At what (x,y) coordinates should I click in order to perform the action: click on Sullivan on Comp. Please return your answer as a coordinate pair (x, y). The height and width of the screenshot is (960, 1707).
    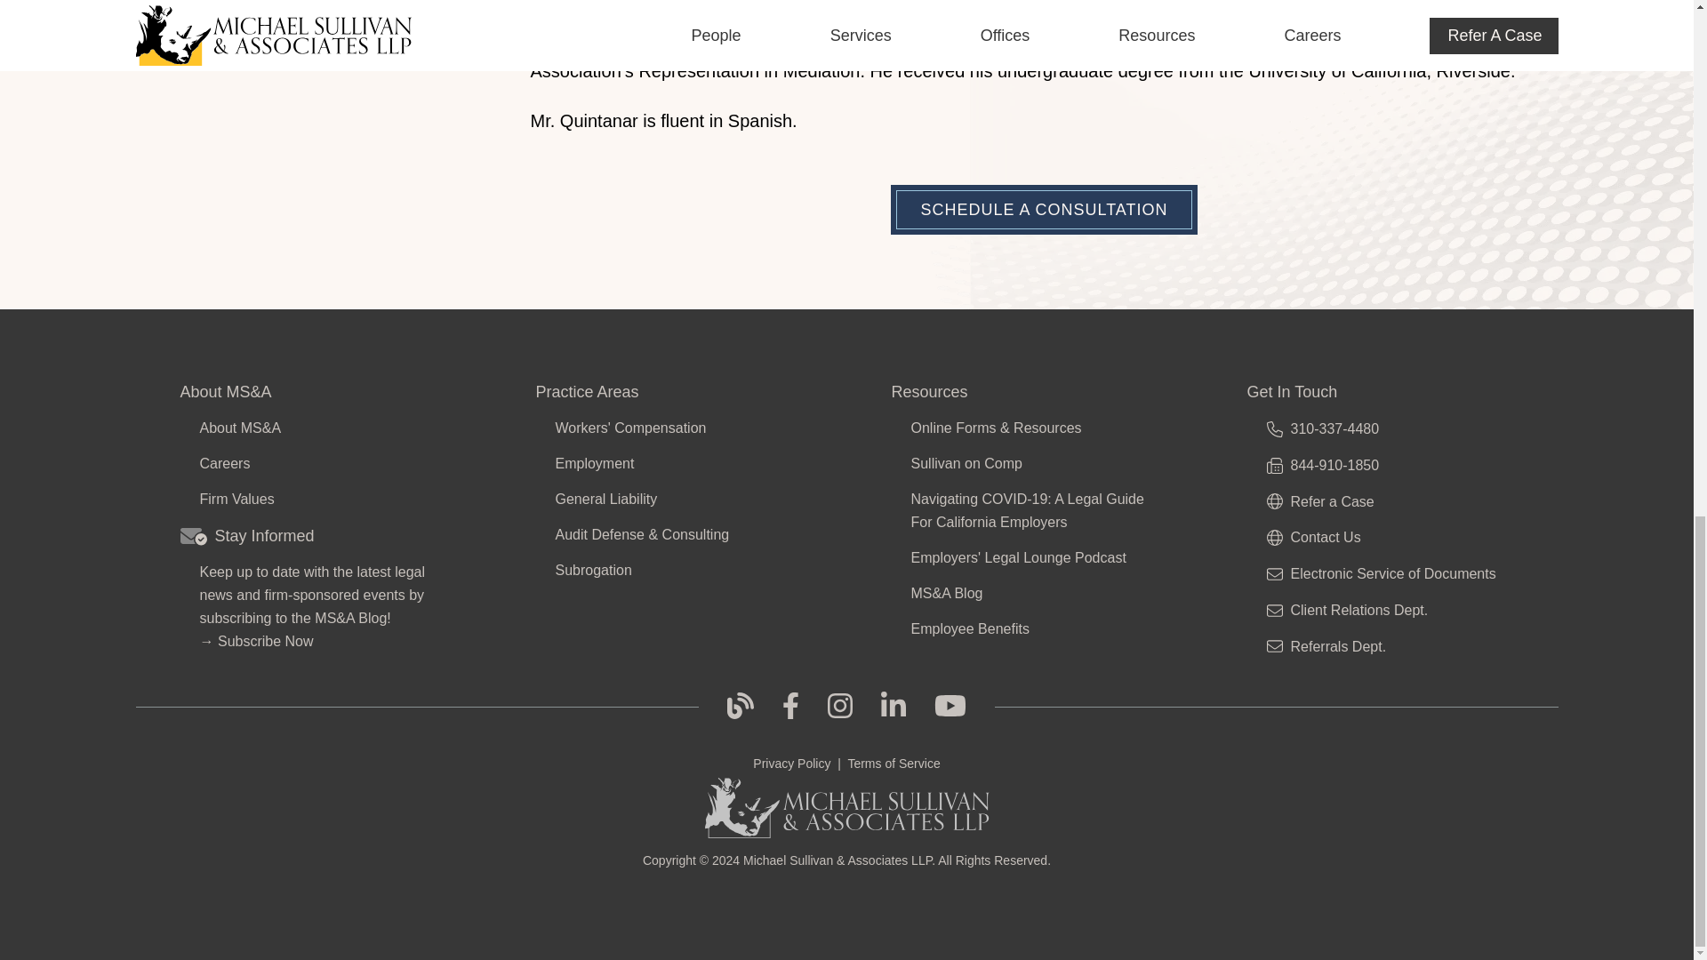
    Looking at the image, I should click on (1030, 463).